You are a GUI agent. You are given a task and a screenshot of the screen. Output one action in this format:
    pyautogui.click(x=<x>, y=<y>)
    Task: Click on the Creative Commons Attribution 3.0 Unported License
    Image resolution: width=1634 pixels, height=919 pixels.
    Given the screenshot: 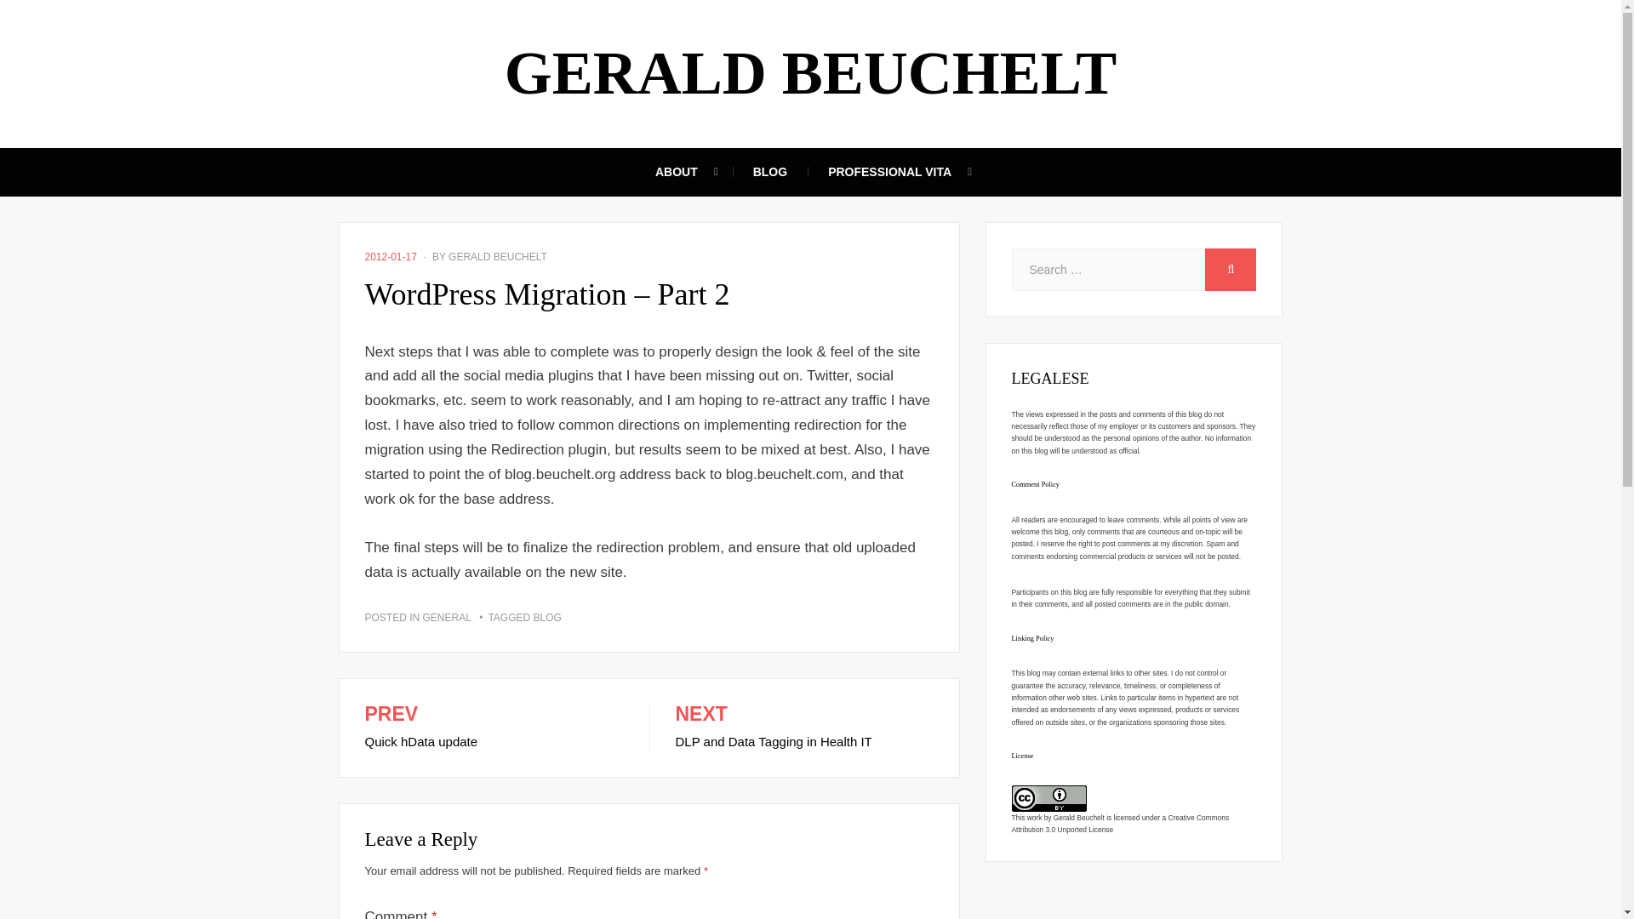 What is the action you would take?
    pyautogui.click(x=548, y=618)
    